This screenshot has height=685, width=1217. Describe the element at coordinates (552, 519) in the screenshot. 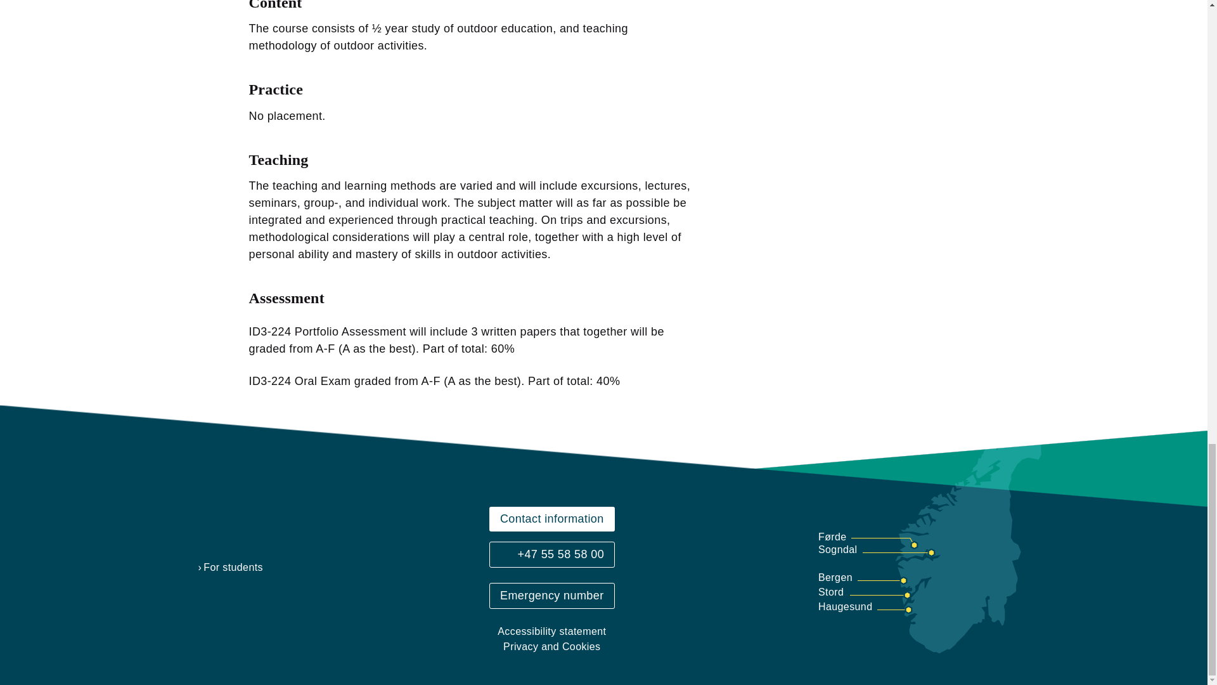

I see `Contact information` at that location.